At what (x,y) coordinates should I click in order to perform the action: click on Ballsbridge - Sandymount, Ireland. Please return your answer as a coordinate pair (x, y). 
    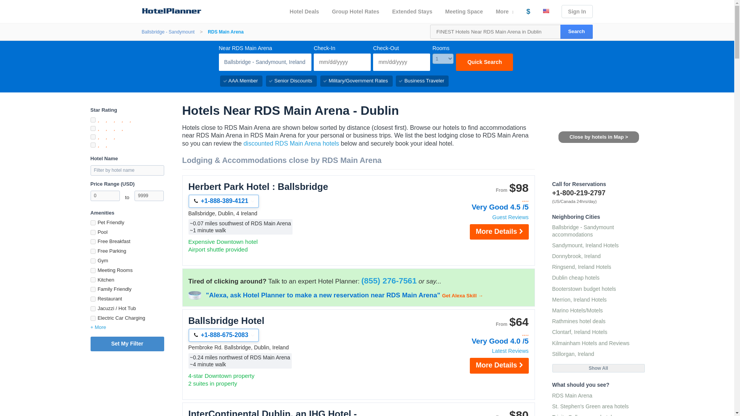
    Looking at the image, I should click on (265, 62).